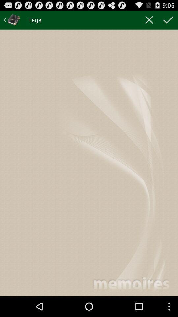  Describe the element at coordinates (168, 20) in the screenshot. I see `accept` at that location.